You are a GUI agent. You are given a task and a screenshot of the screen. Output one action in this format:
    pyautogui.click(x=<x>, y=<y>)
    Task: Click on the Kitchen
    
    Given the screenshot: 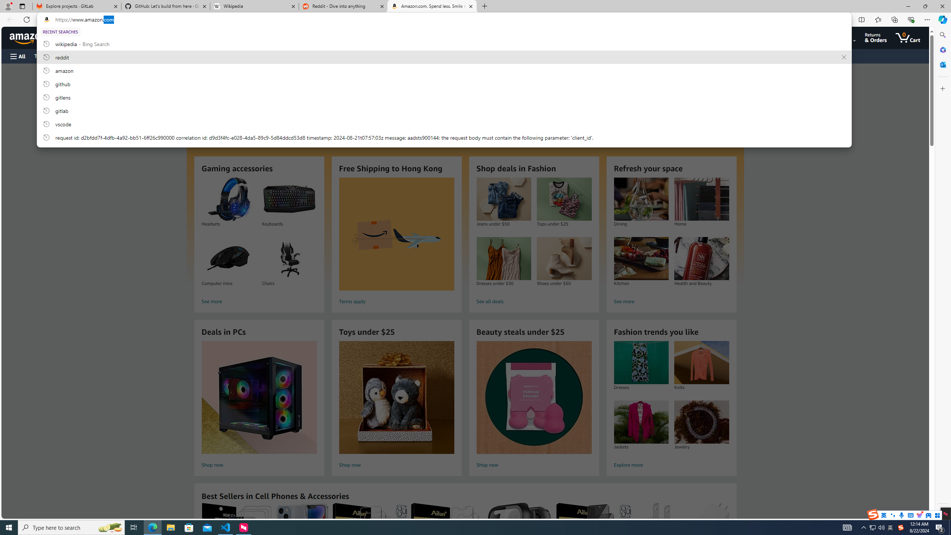 What is the action you would take?
    pyautogui.click(x=641, y=259)
    